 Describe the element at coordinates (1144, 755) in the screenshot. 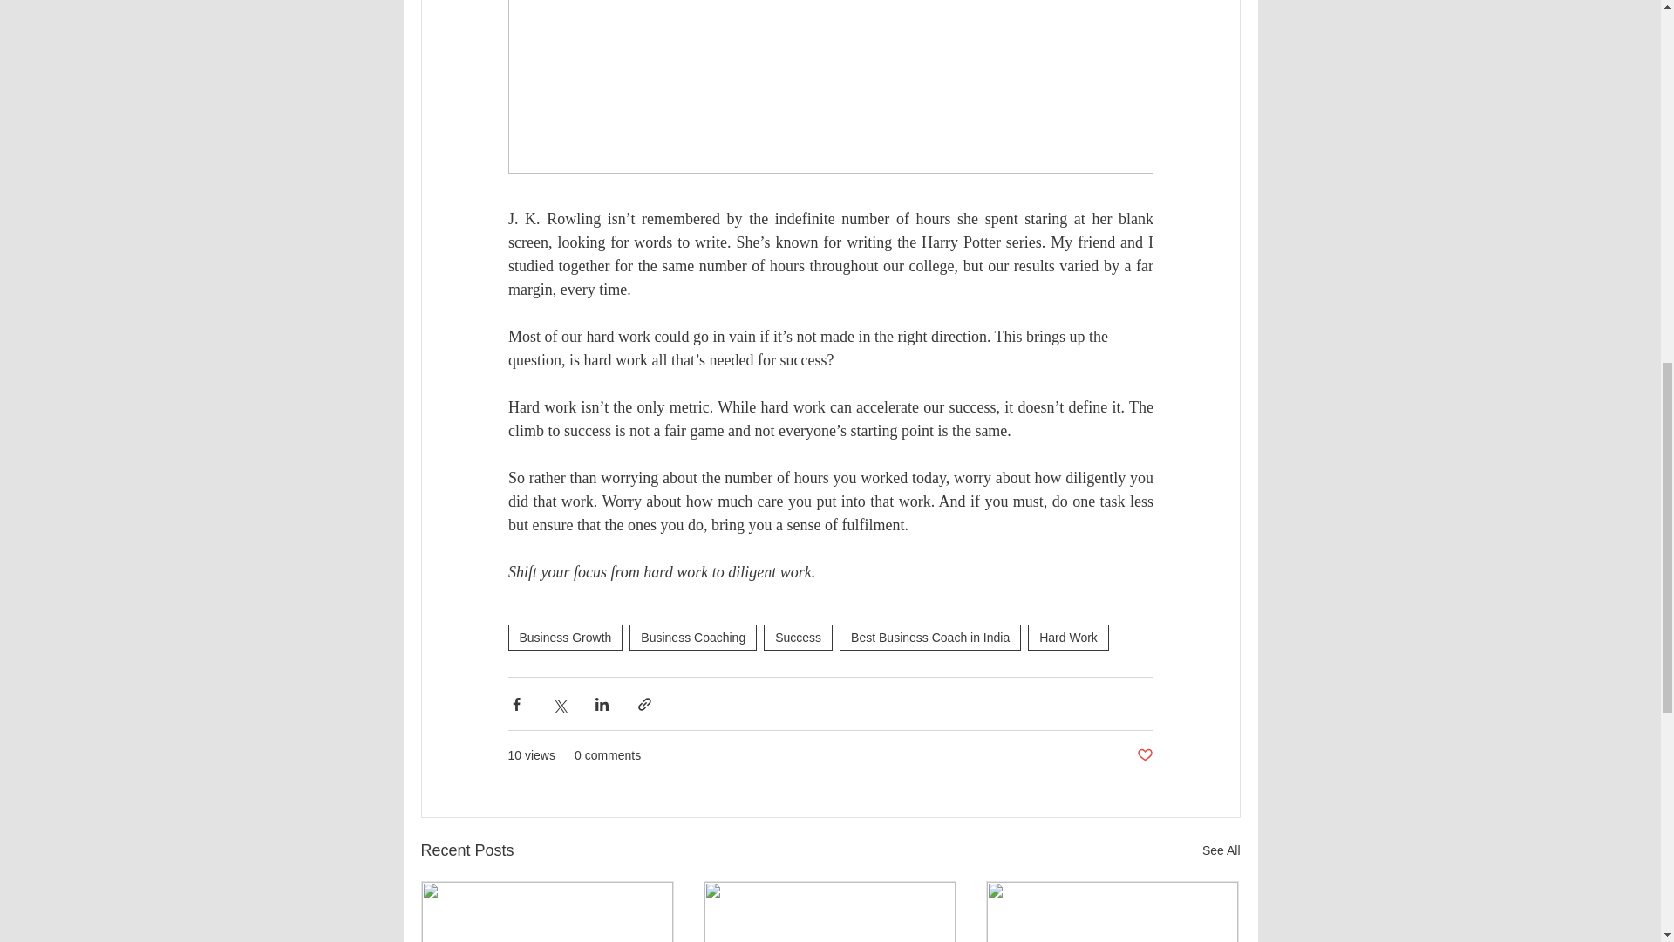

I see `Post not marked as liked` at that location.